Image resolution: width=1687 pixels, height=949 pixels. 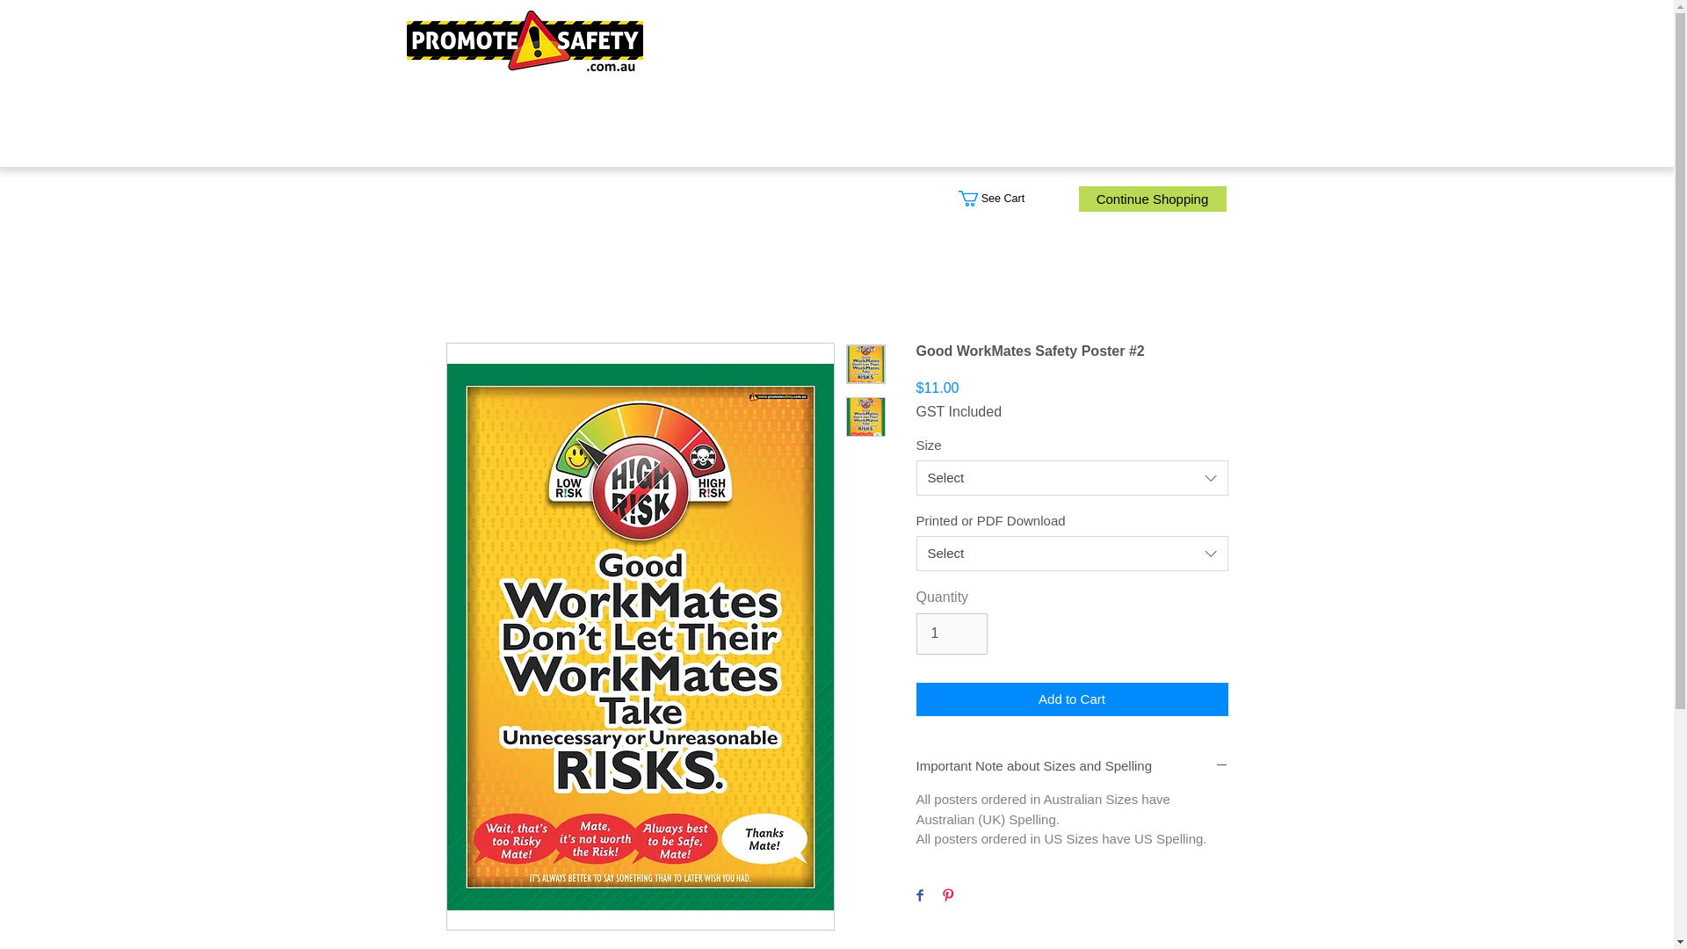 I want to click on Add to Cart, so click(x=1072, y=699).